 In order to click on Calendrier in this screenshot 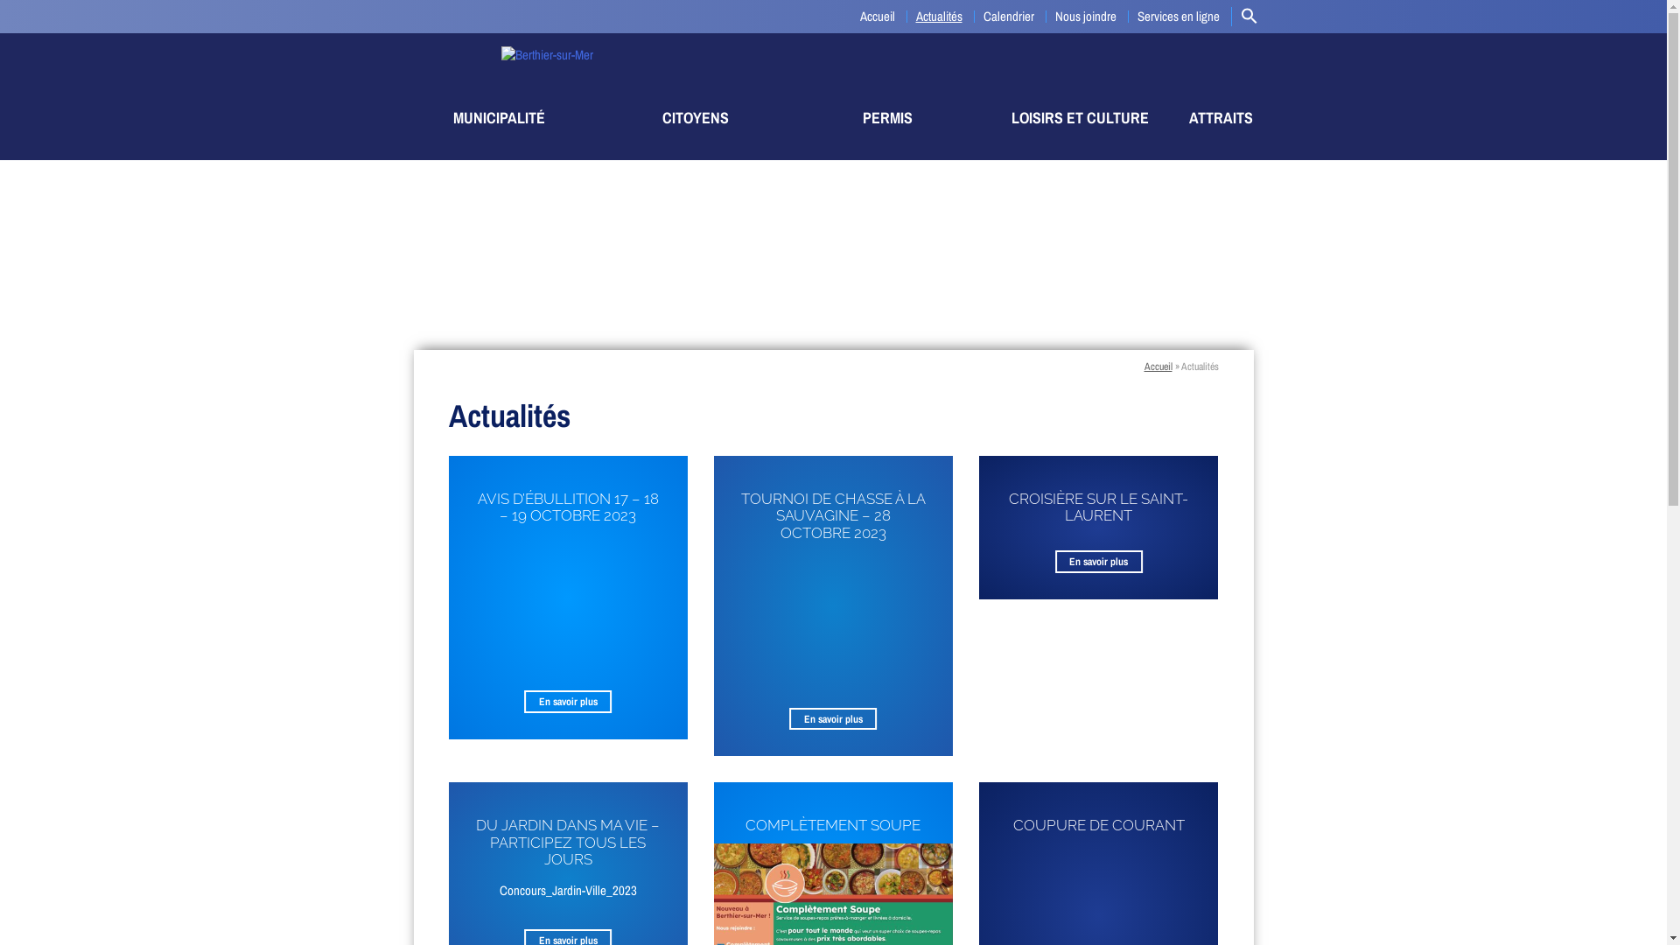, I will do `click(1536, 304)`.